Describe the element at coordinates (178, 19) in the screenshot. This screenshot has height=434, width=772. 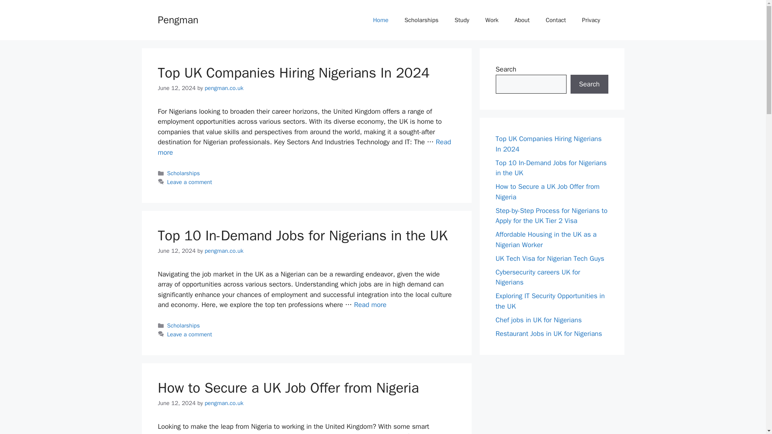
I see `Pengman` at that location.